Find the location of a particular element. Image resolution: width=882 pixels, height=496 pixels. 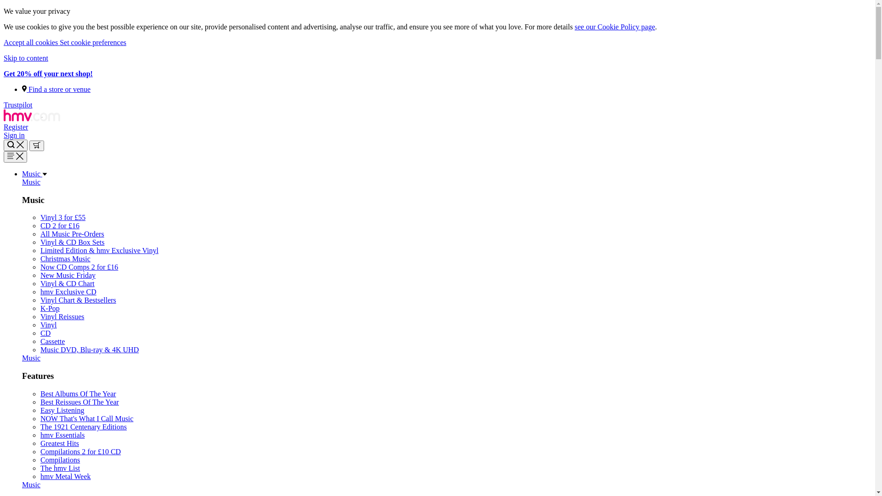

Vinyl Chart & Bestsellers is located at coordinates (78, 300).